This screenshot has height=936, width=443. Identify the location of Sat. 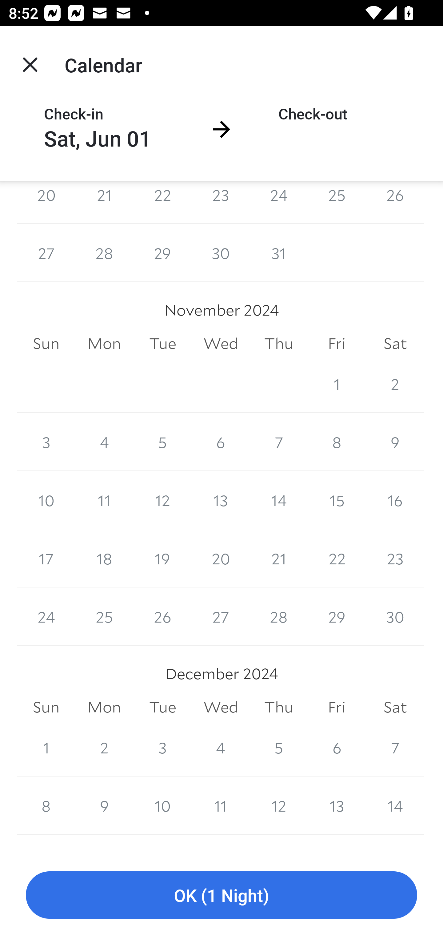
(395, 707).